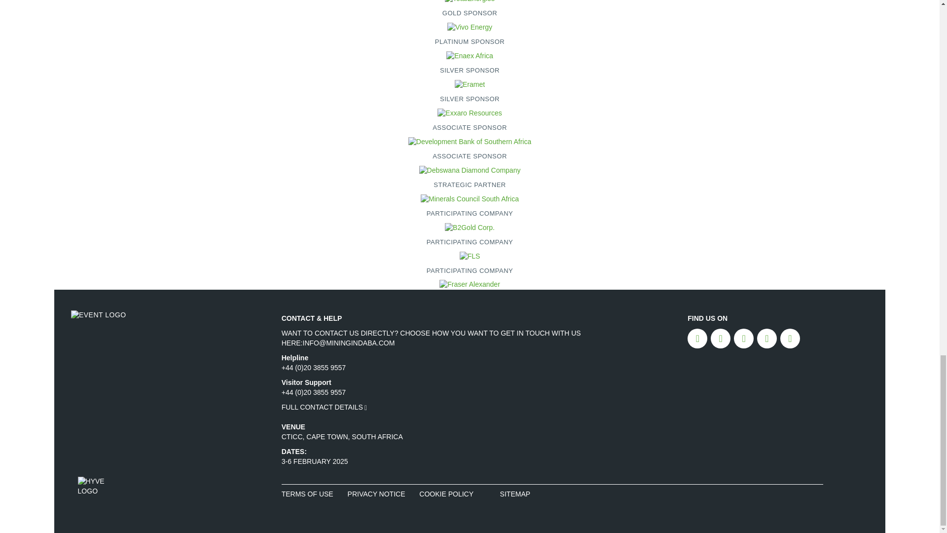  Describe the element at coordinates (470, 285) in the screenshot. I see `Fraser Alexander` at that location.